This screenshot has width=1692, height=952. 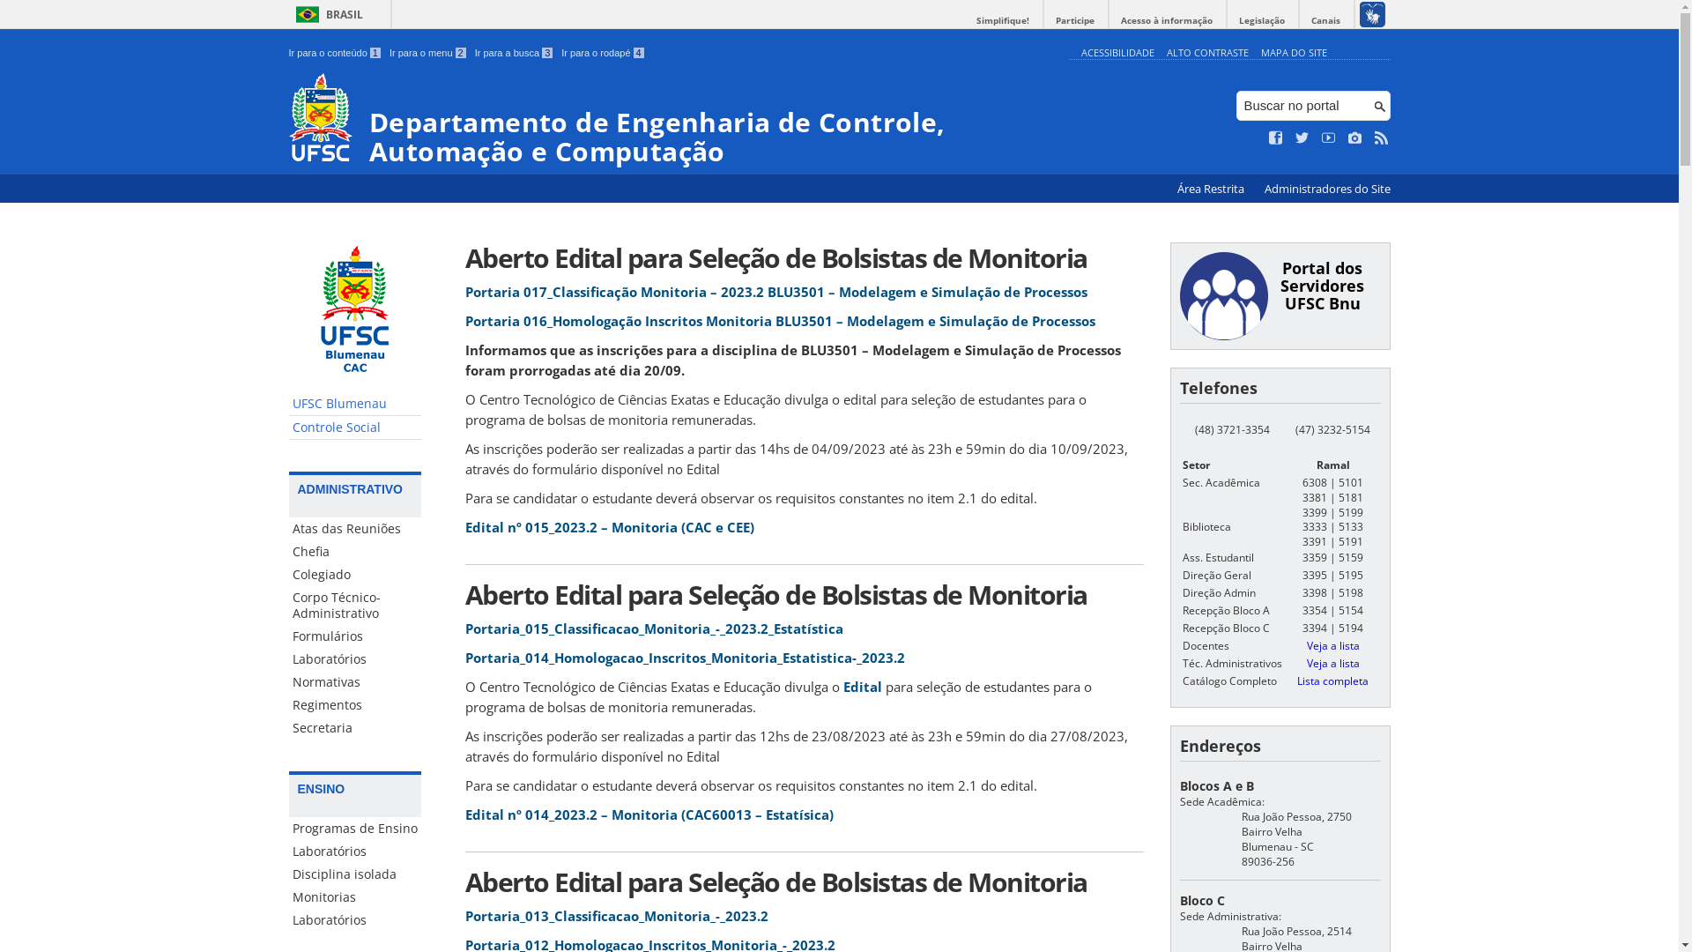 I want to click on Disciplina isolada, so click(x=355, y=874).